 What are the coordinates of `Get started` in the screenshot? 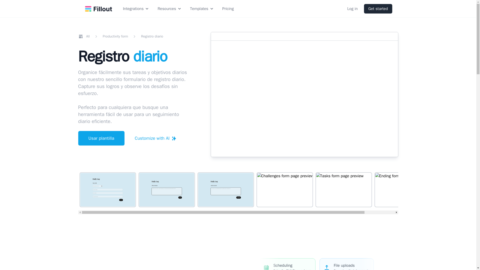 It's located at (378, 9).